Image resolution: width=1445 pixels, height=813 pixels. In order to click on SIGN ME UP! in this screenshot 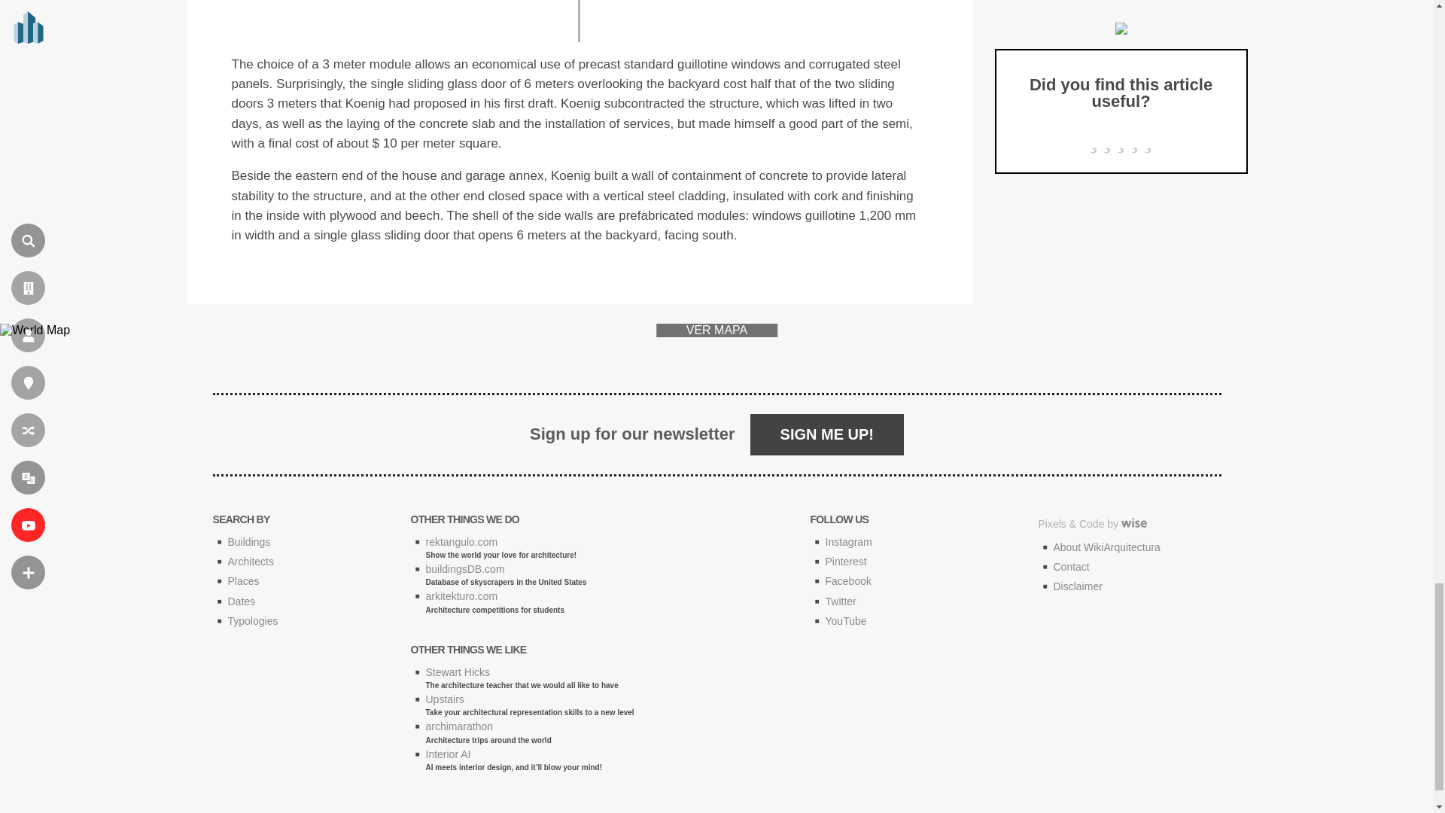, I will do `click(826, 434)`.